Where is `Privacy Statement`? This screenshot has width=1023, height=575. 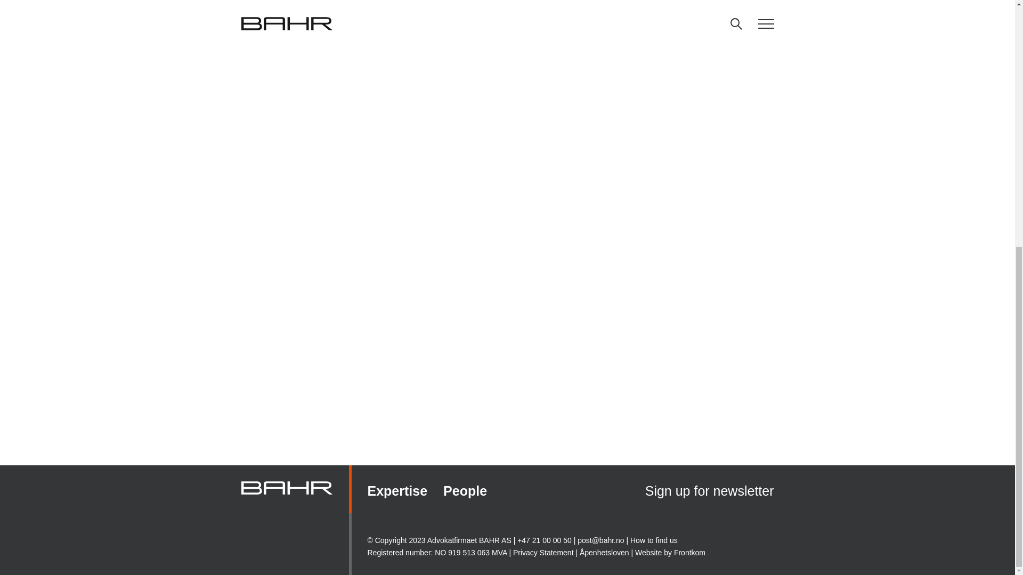
Privacy Statement is located at coordinates (543, 553).